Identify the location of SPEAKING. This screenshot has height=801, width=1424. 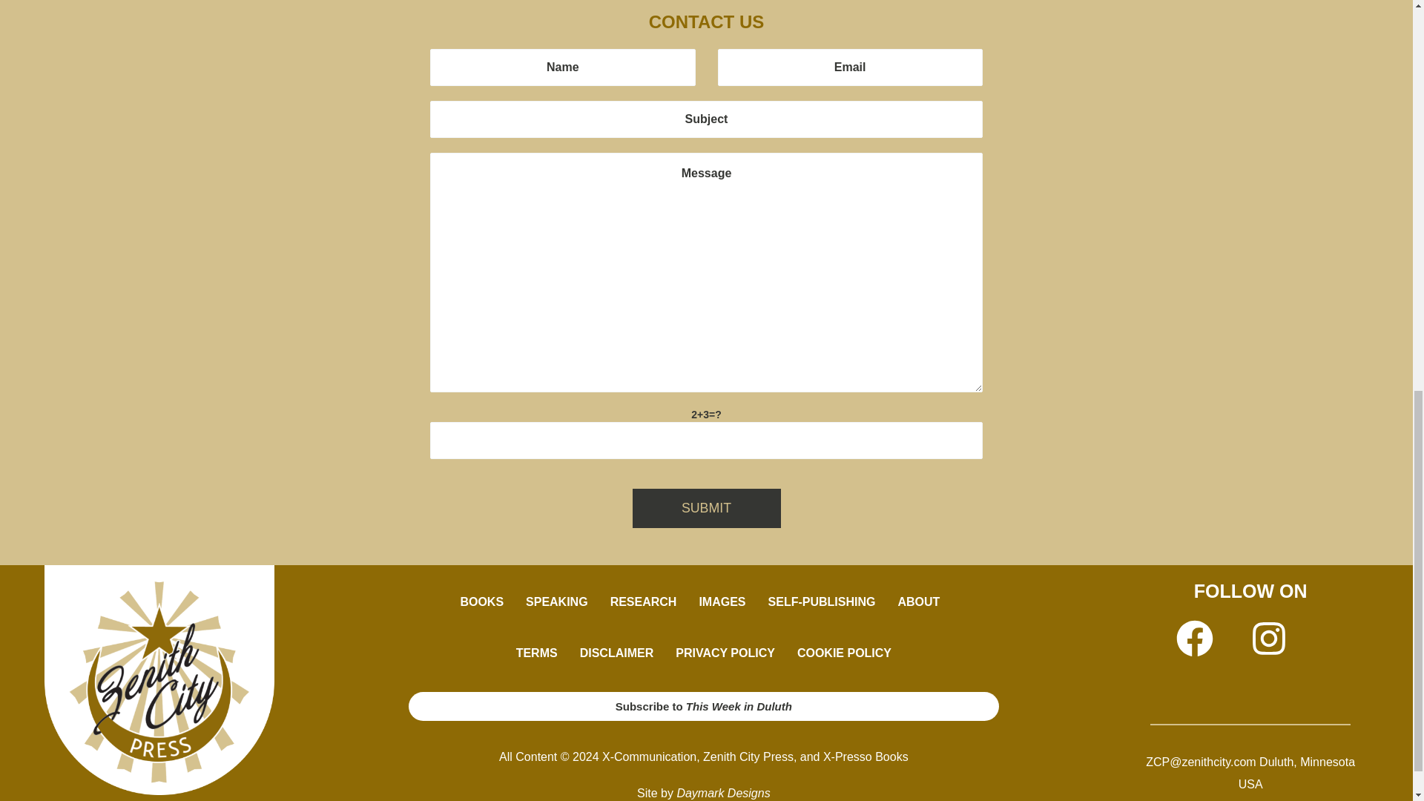
(556, 602).